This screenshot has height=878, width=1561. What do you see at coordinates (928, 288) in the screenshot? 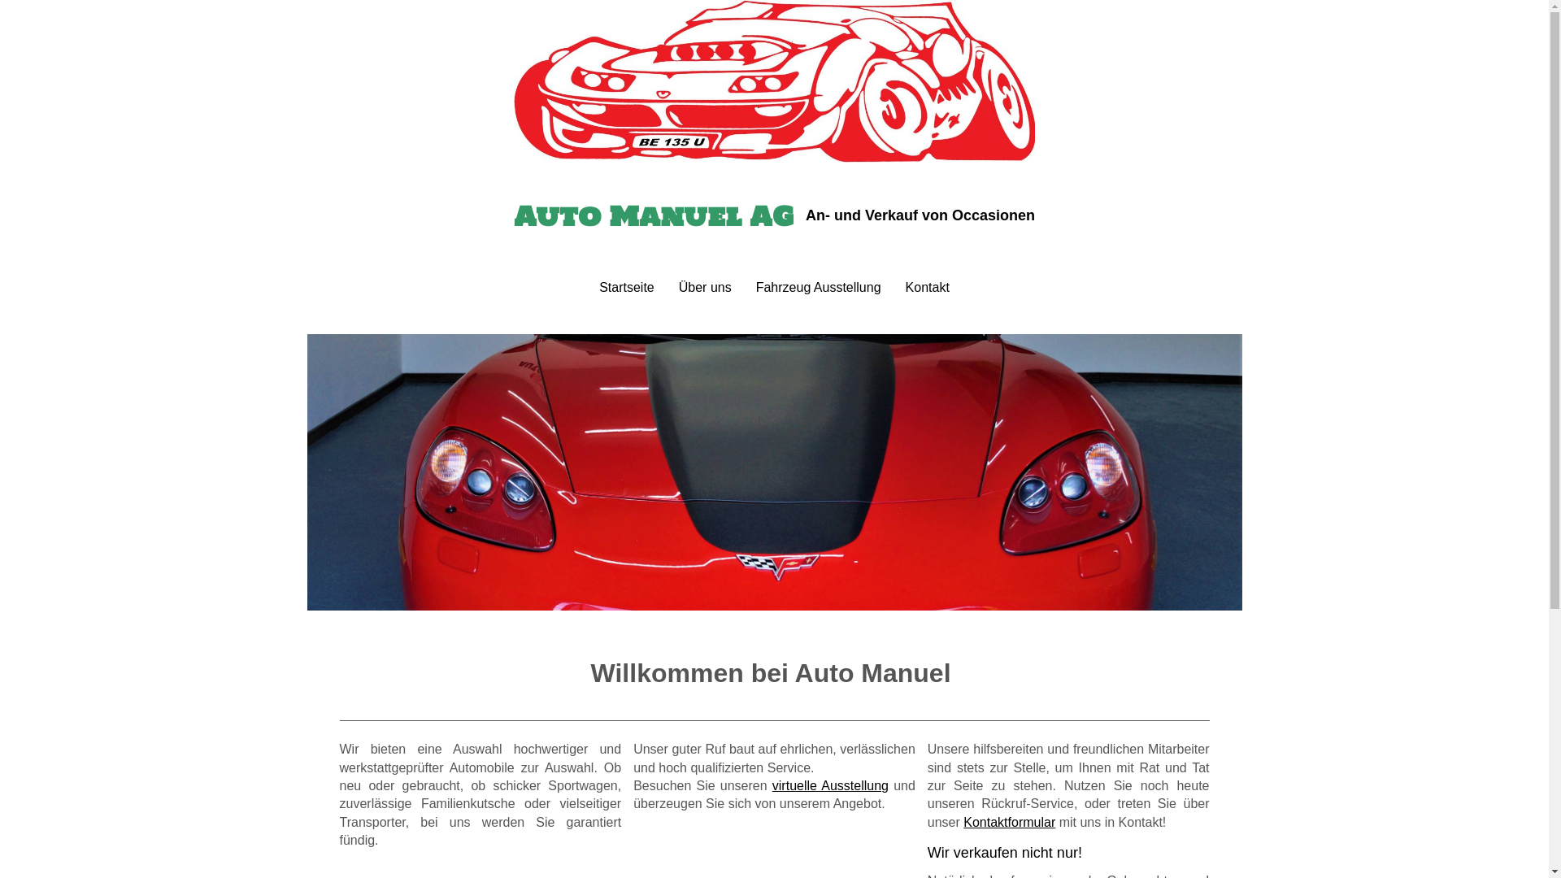
I see `Kontakt` at bounding box center [928, 288].